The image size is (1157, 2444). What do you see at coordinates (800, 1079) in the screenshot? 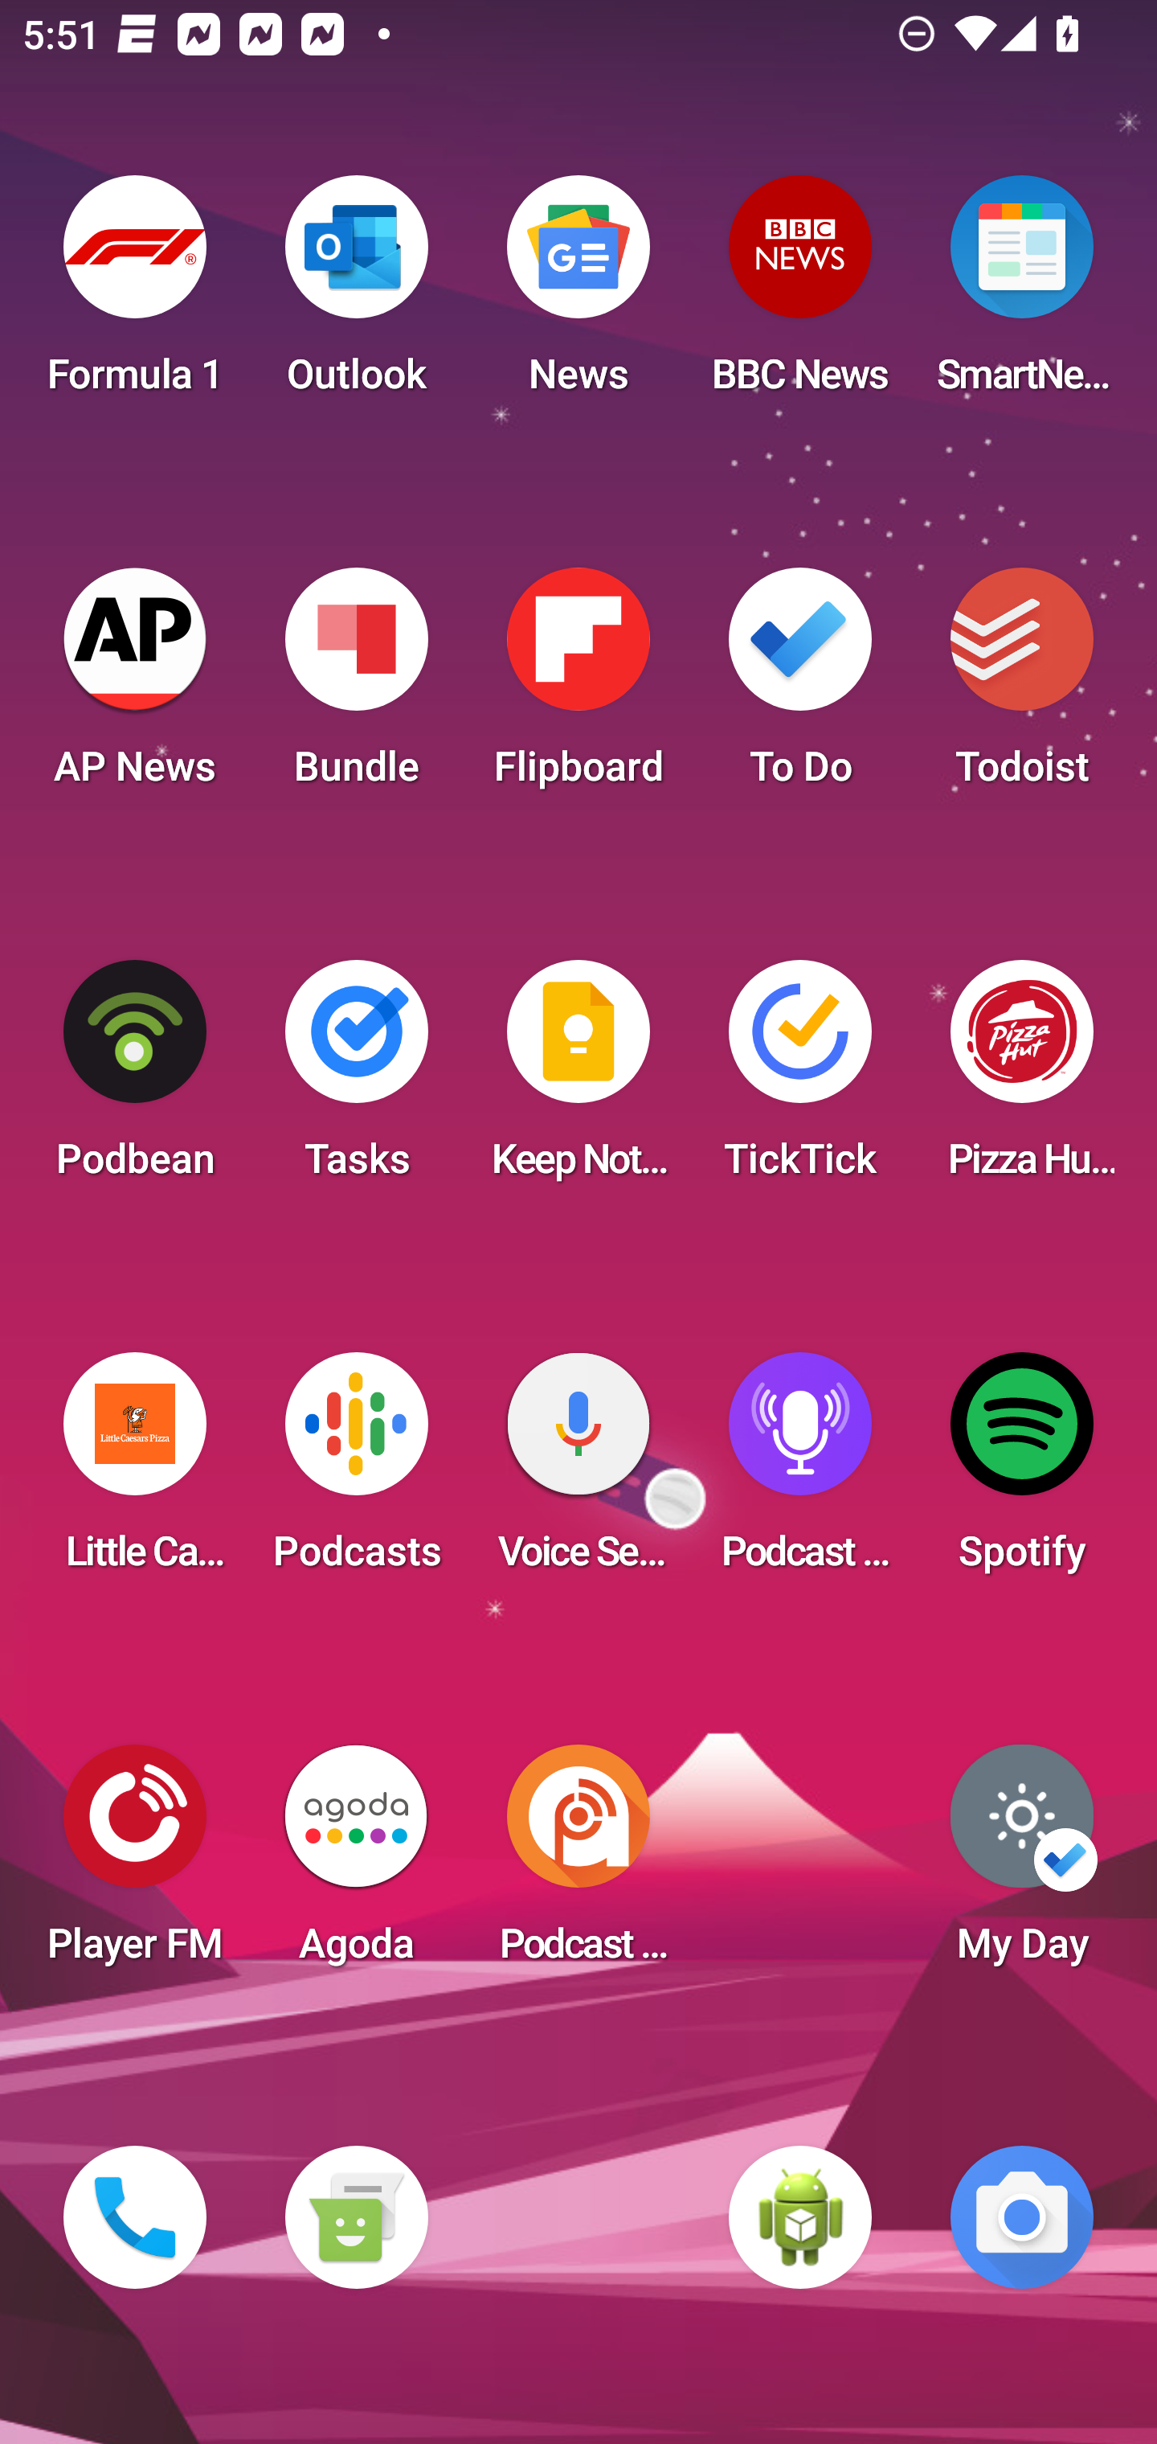
I see `TickTick` at bounding box center [800, 1079].